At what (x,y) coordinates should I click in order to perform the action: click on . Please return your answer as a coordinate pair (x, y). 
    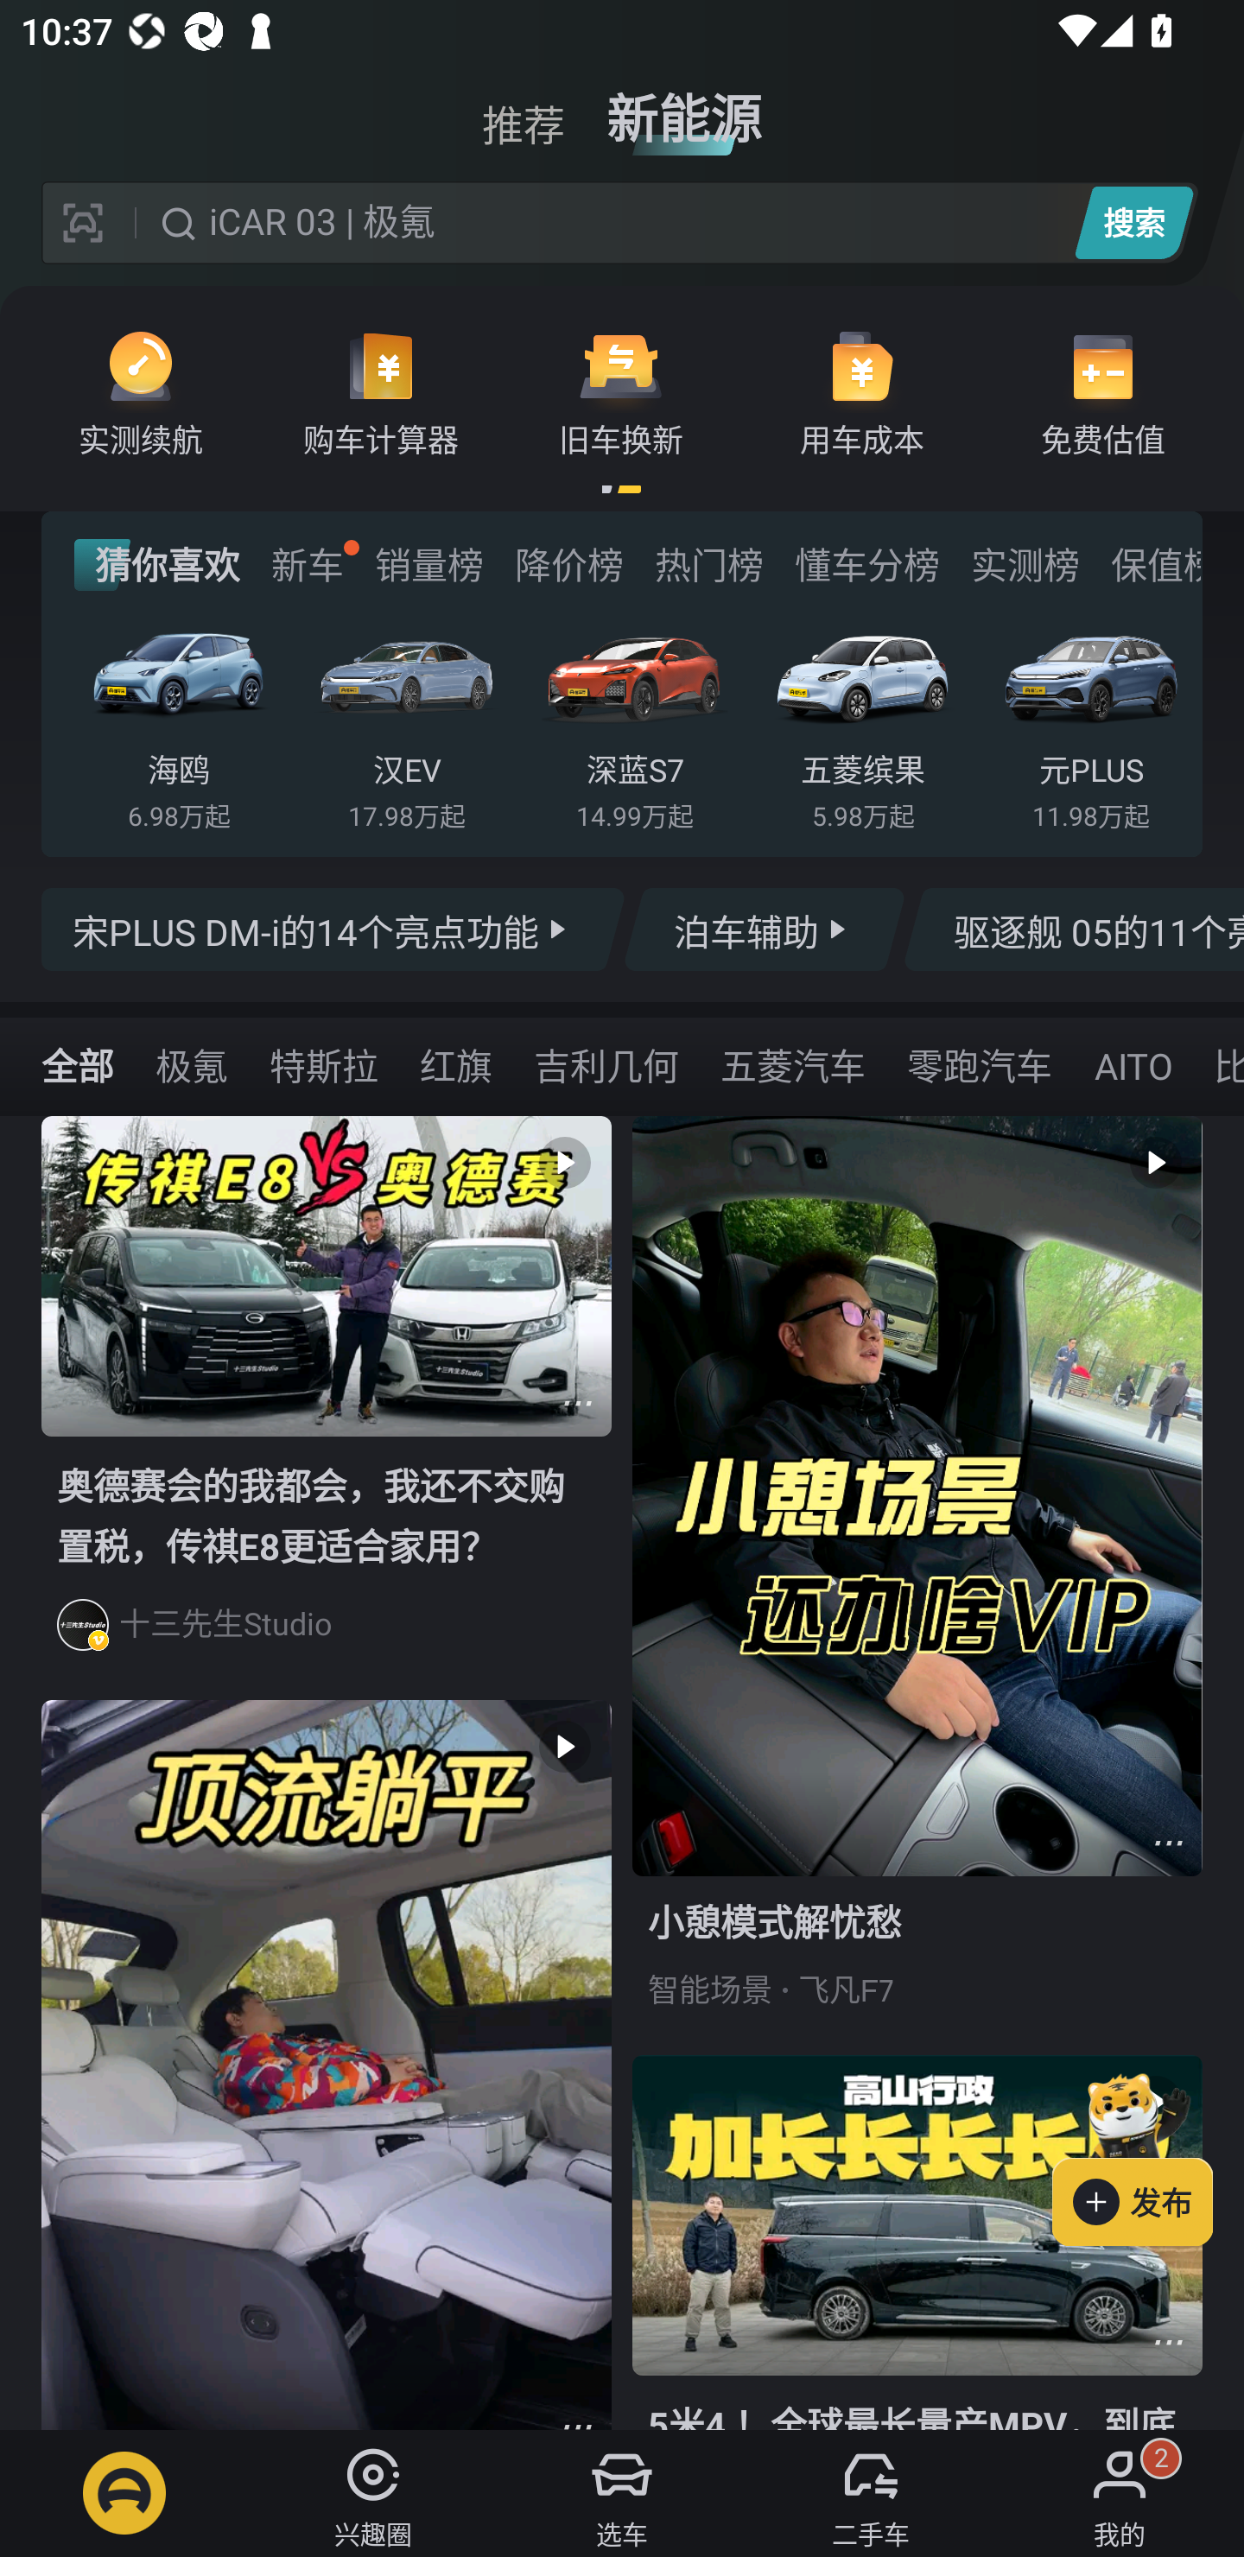
    Looking at the image, I should click on (1168, 1843).